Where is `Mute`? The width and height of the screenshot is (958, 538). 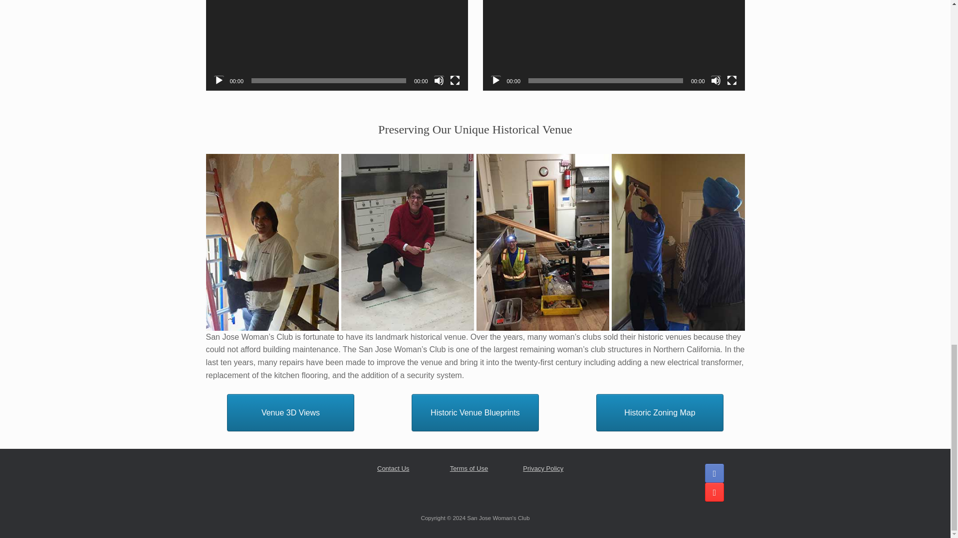 Mute is located at coordinates (439, 81).